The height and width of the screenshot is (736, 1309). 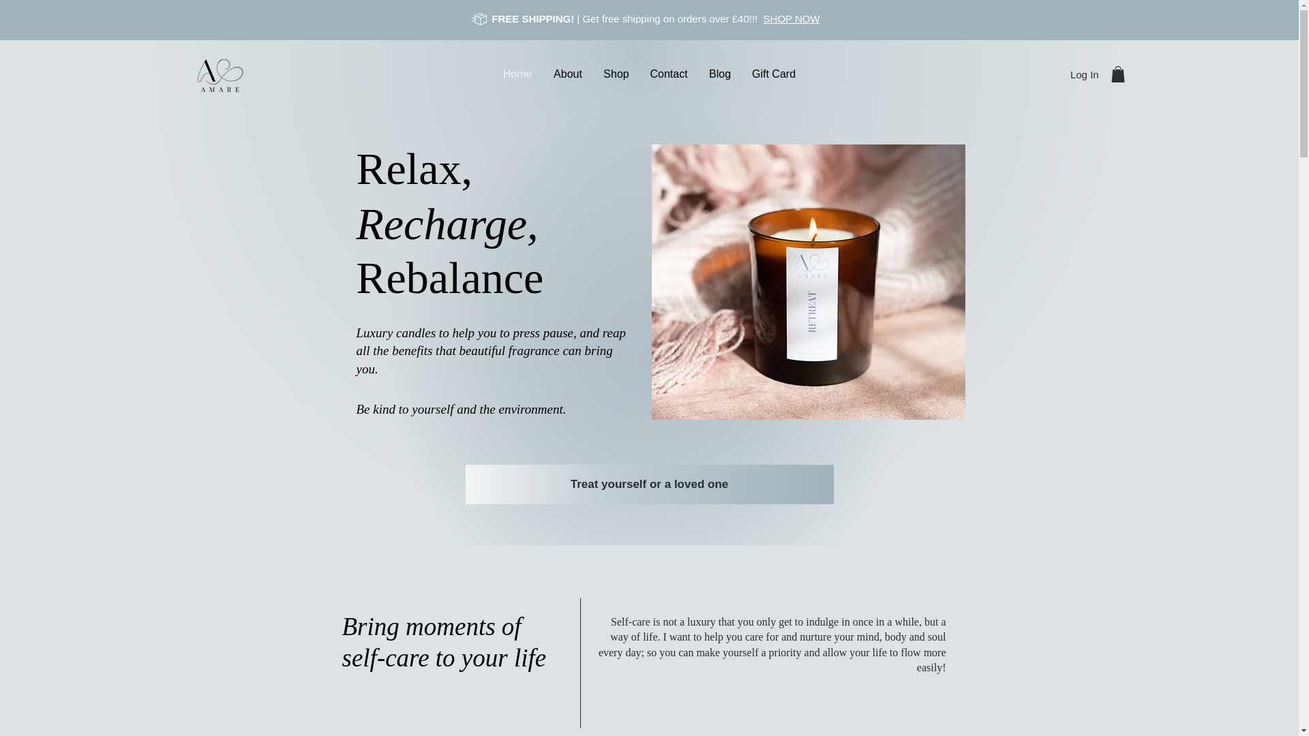 I want to click on SHOP NOW, so click(x=792, y=18).